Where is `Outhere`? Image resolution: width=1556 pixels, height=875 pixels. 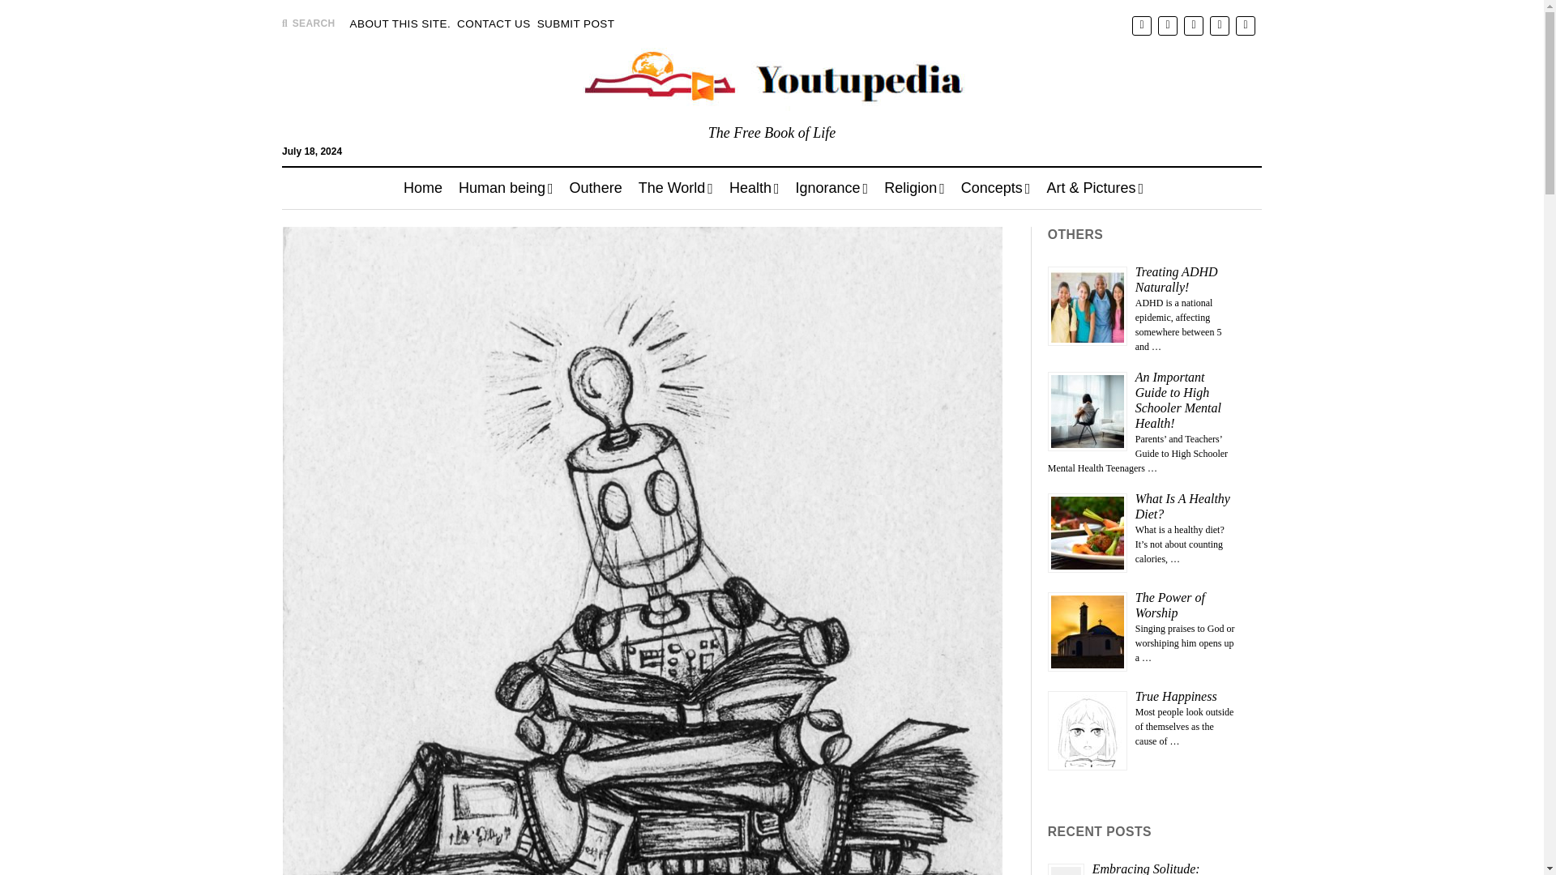
Outhere is located at coordinates (596, 188).